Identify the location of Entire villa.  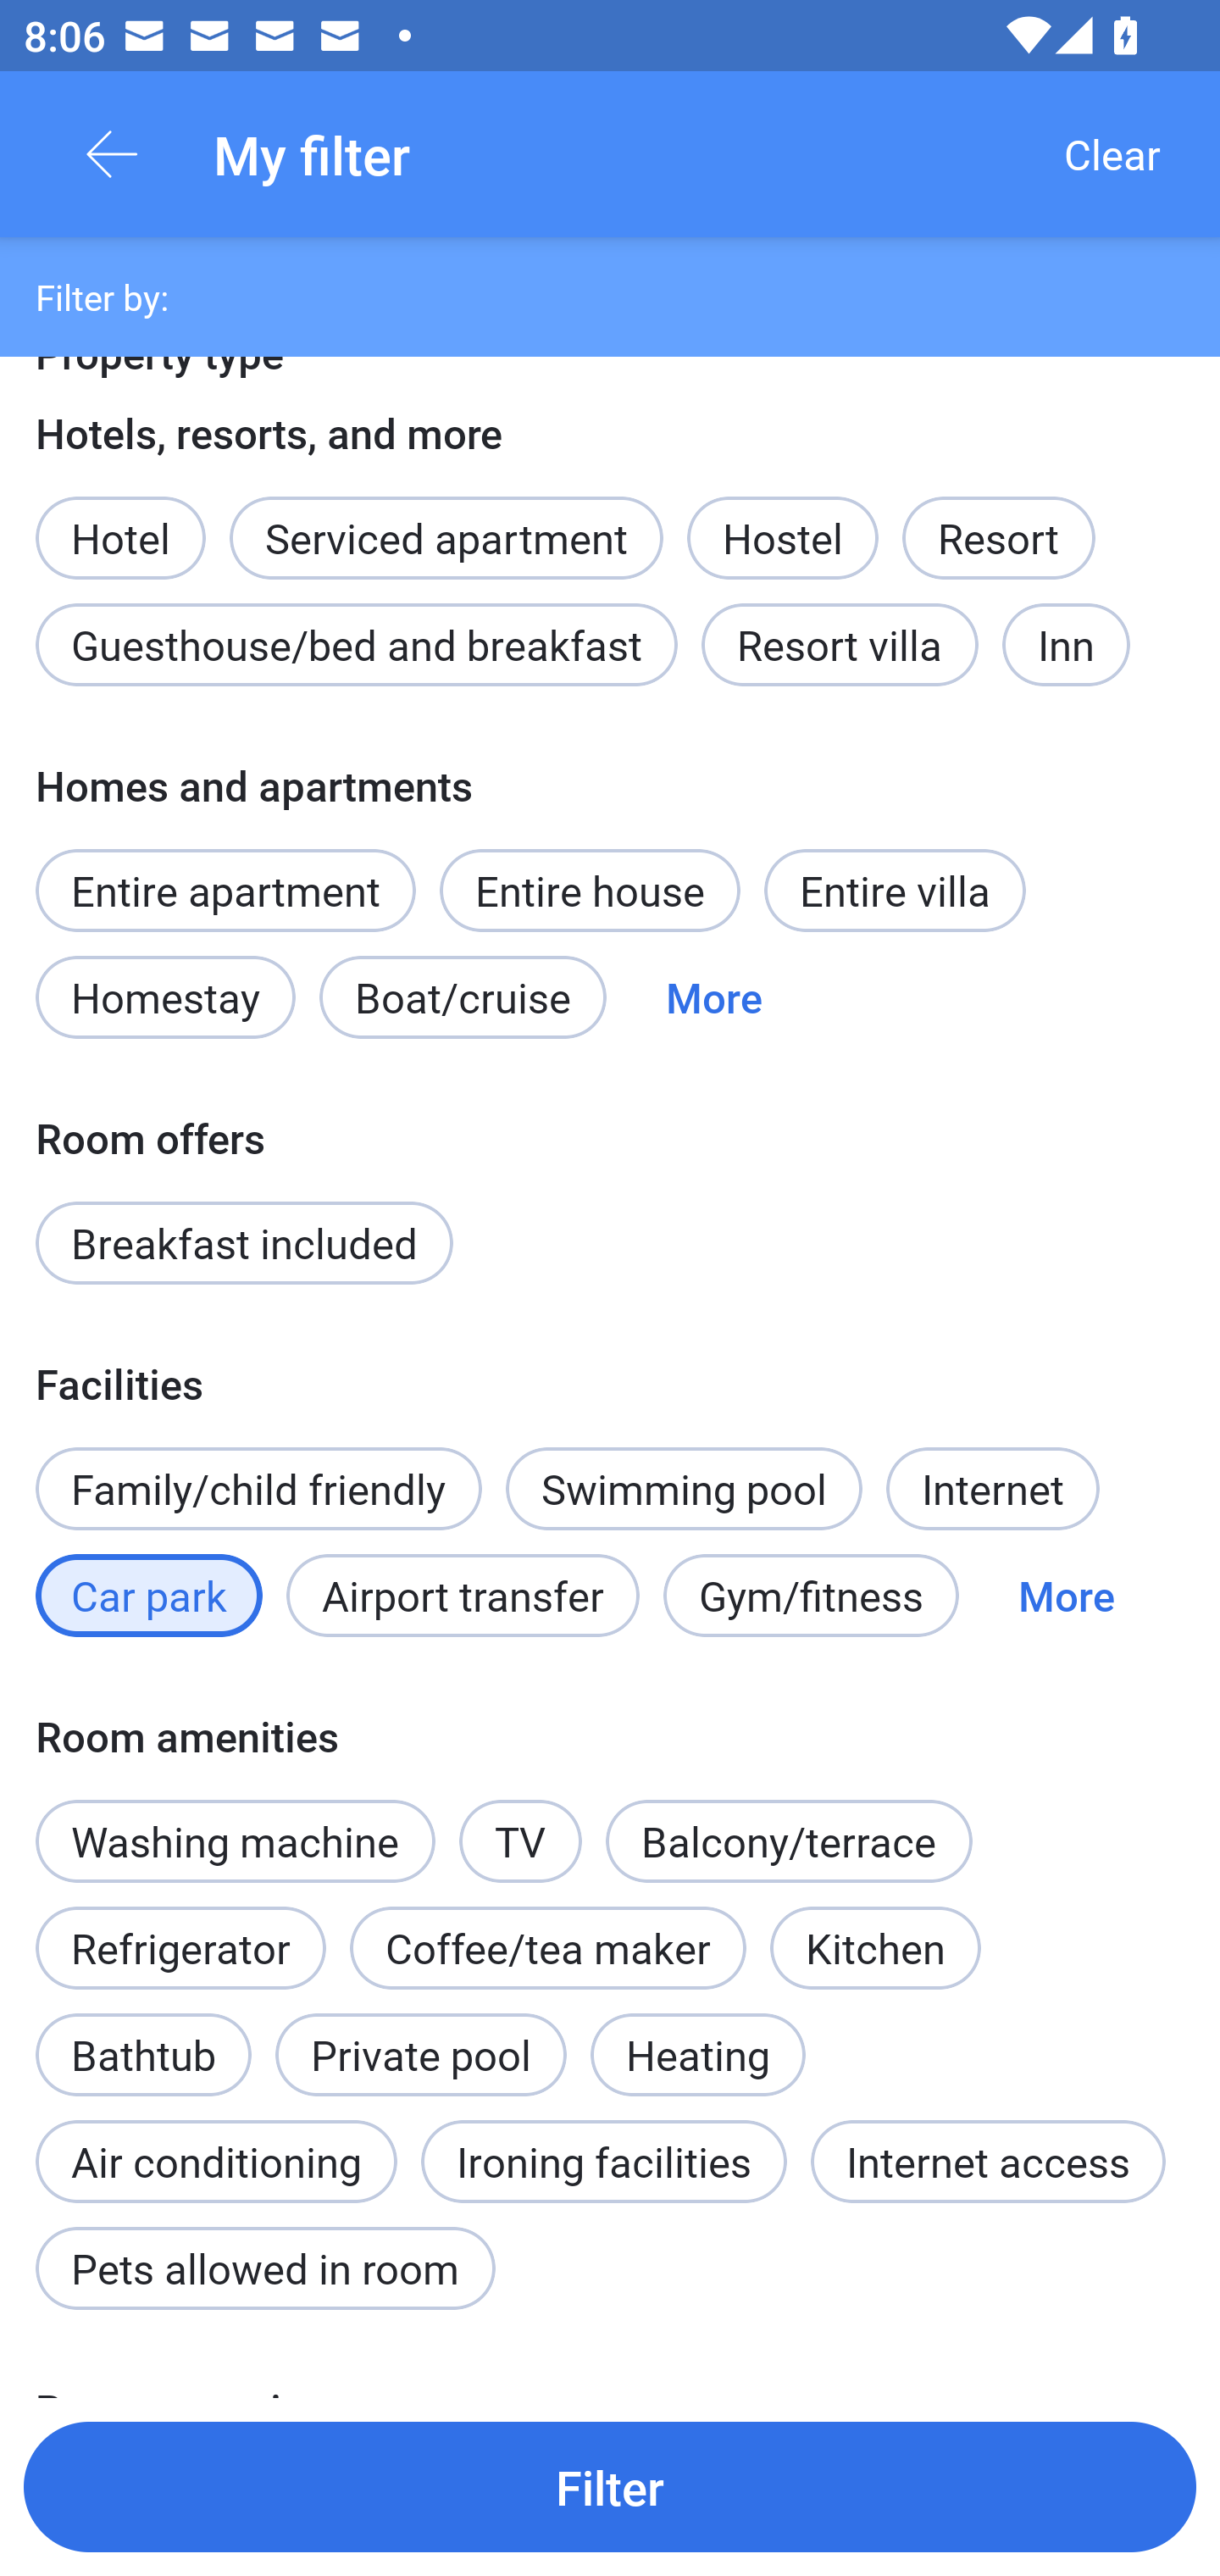
(895, 890).